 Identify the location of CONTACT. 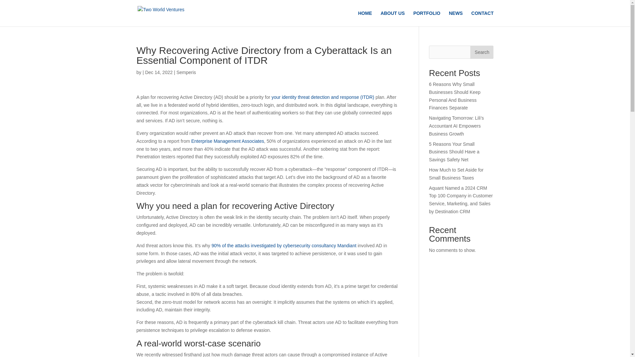
(482, 19).